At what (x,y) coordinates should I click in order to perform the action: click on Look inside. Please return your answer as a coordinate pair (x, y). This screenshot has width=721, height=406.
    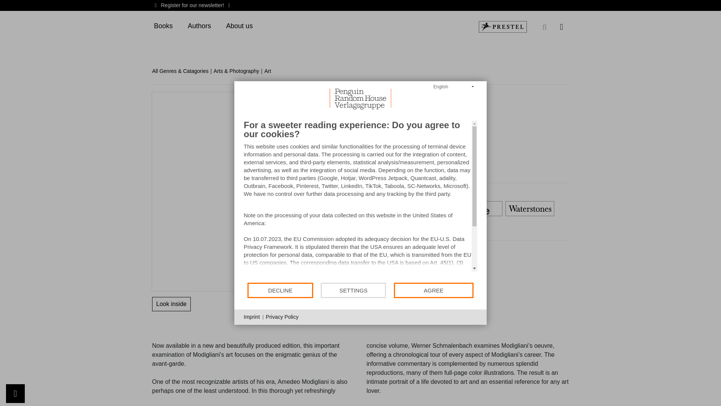
    Looking at the image, I should click on (171, 304).